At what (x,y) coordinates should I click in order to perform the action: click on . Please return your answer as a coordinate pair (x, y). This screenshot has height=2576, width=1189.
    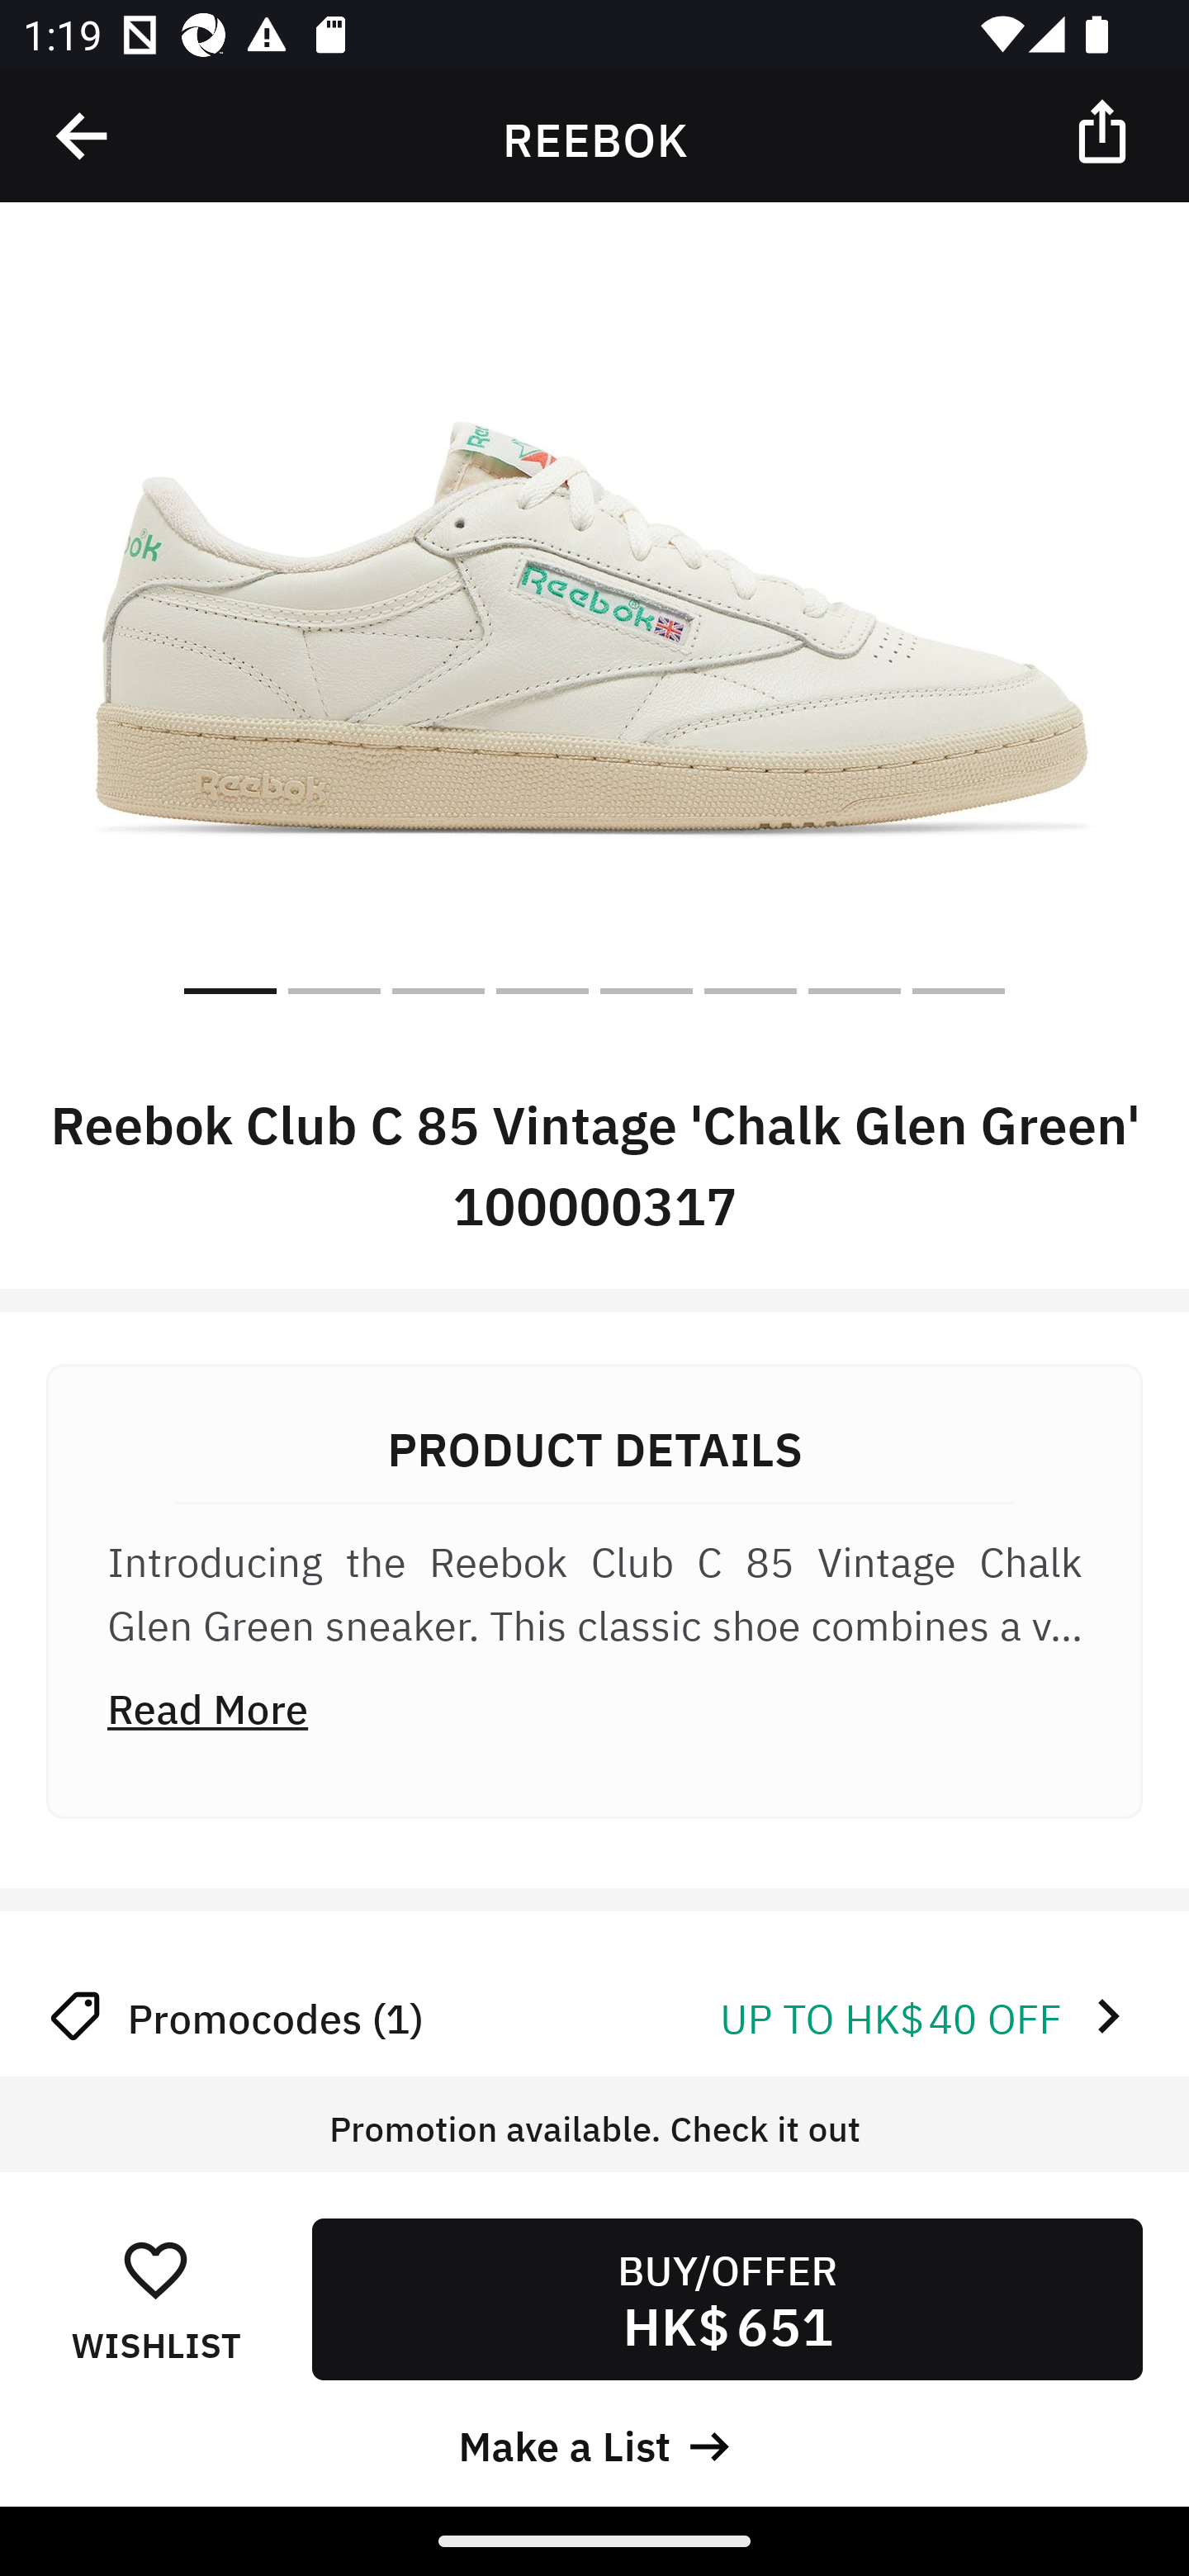
    Looking at the image, I should click on (1105, 130).